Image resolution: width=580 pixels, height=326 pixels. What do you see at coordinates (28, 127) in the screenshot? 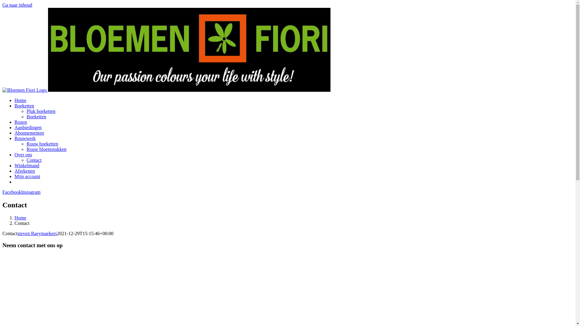
I see `Aanbiedingen` at bounding box center [28, 127].